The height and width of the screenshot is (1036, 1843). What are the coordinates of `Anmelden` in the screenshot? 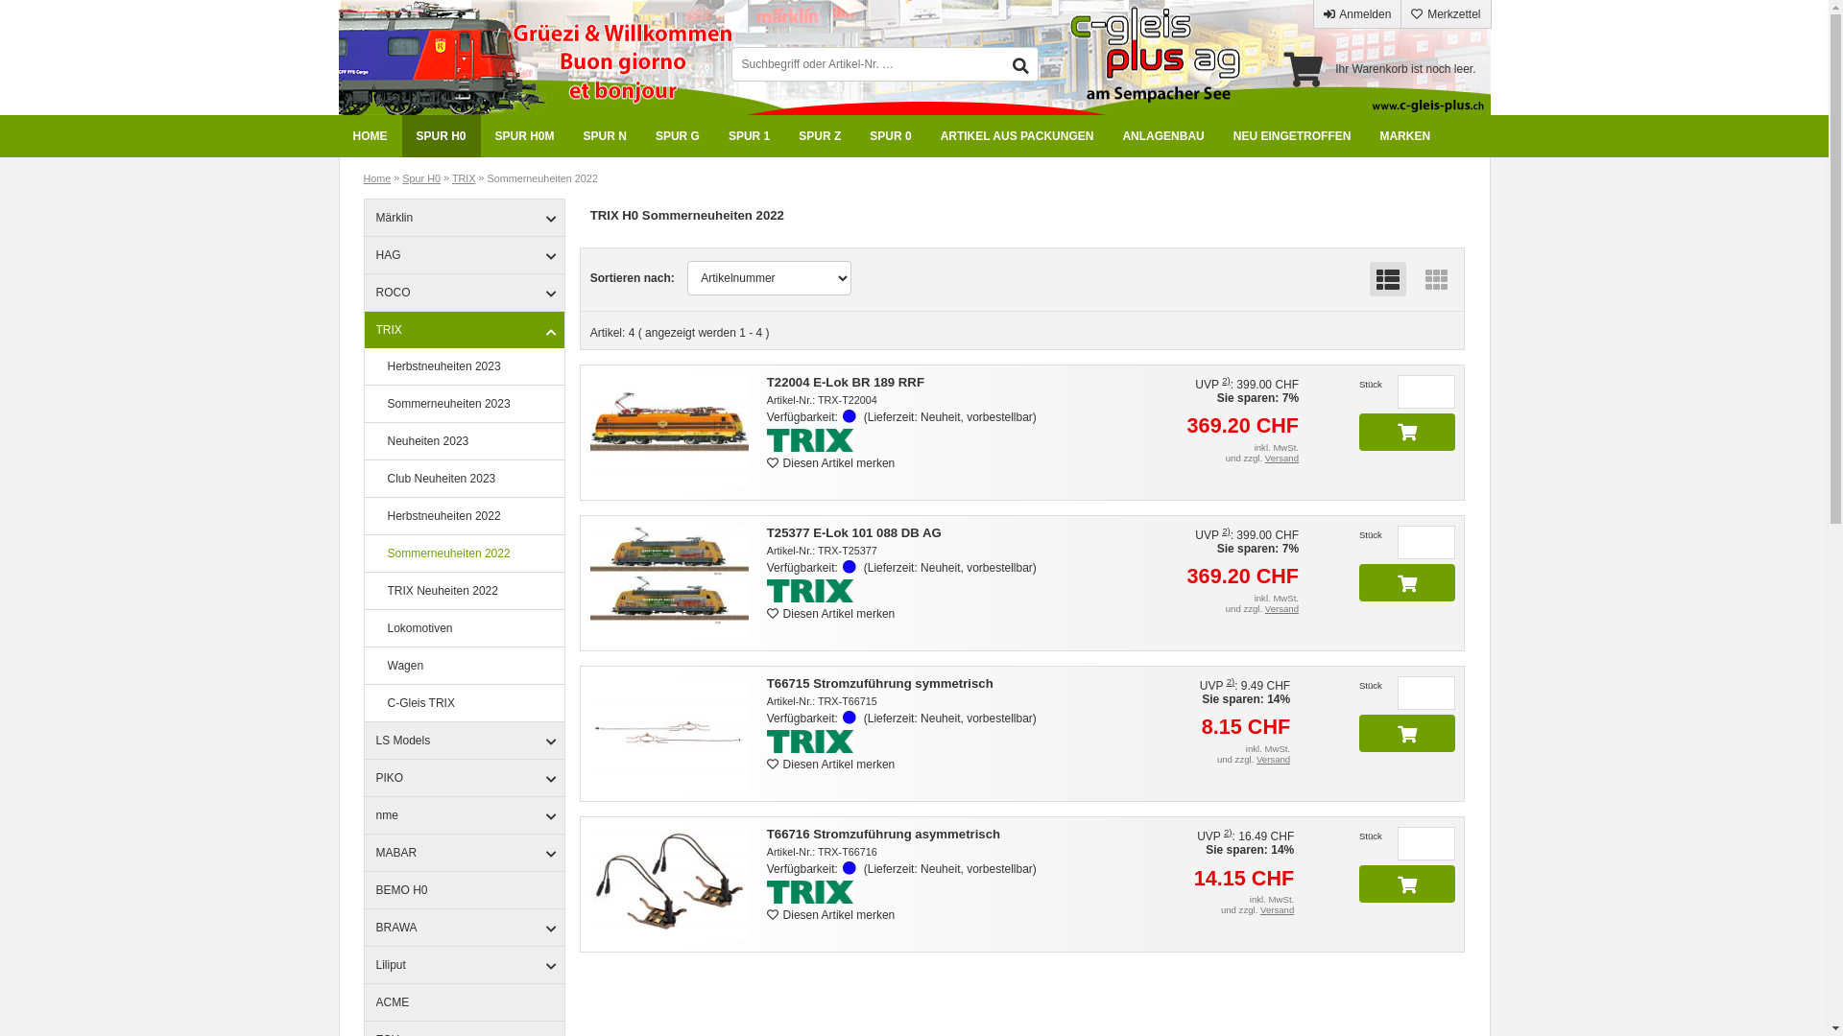 It's located at (1357, 14).